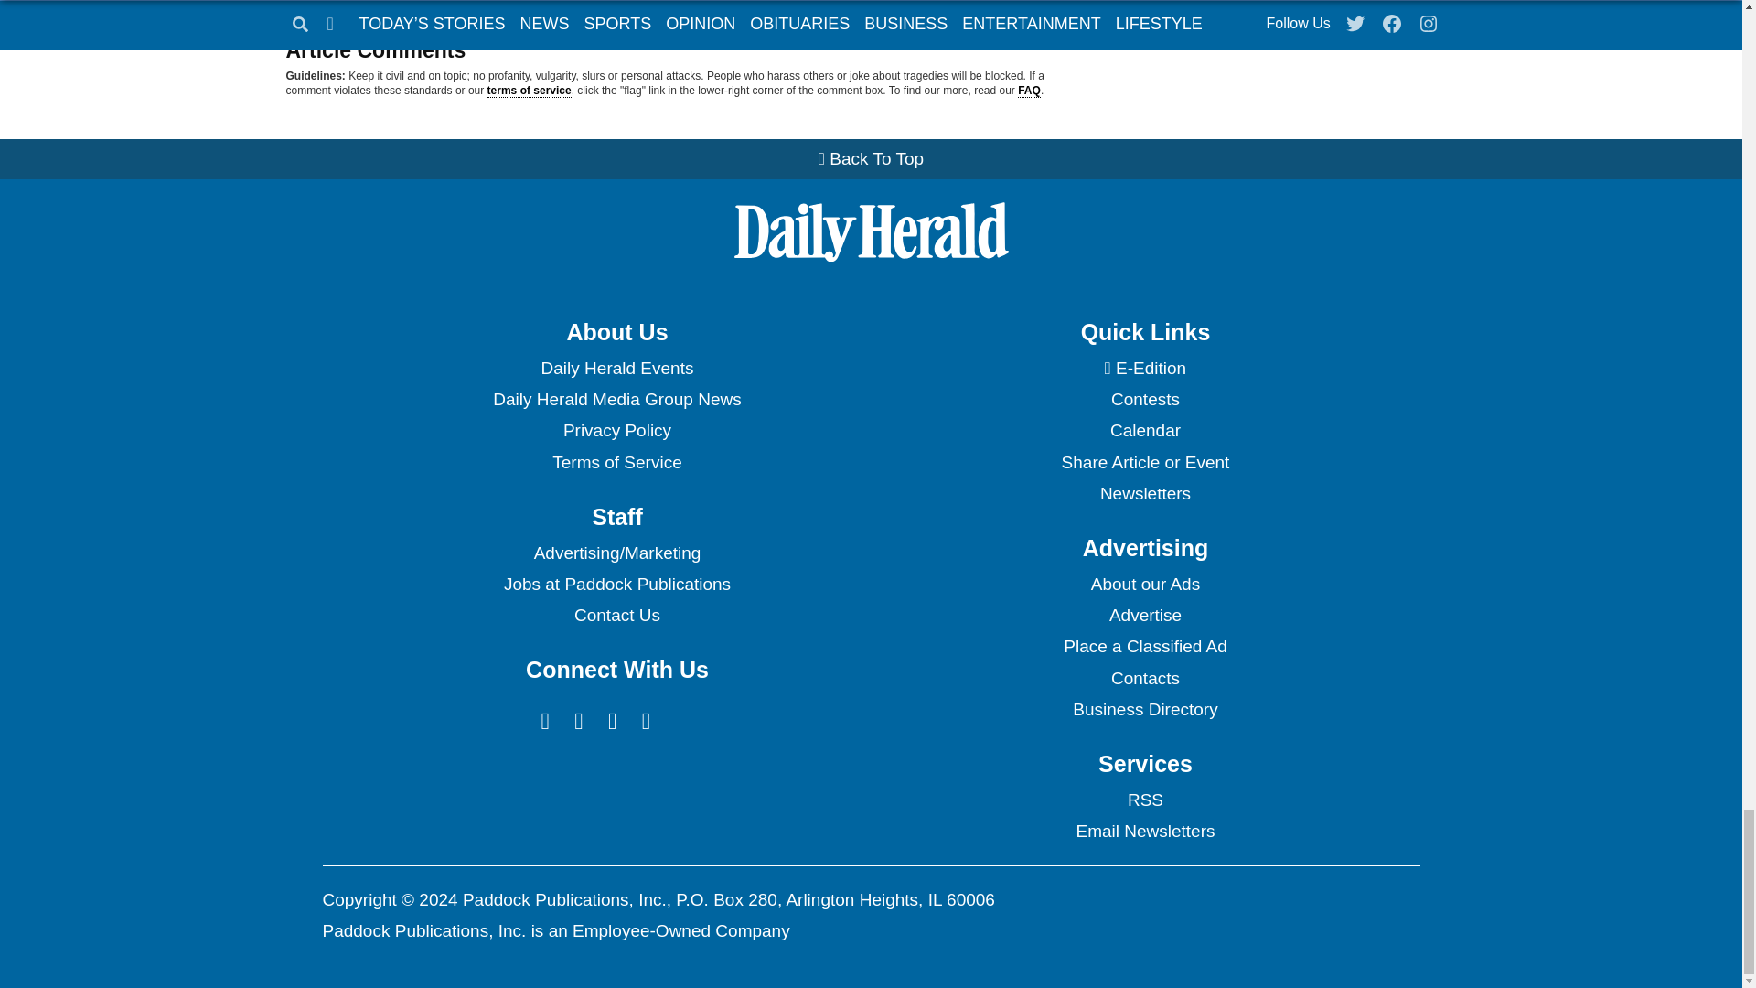 The height and width of the screenshot is (988, 1756). I want to click on Contact Us, so click(616, 615).